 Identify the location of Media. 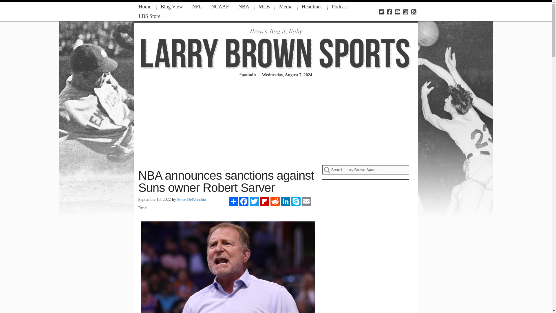
(286, 6).